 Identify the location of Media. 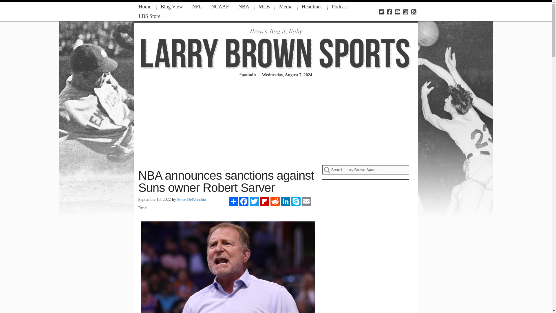
(286, 6).